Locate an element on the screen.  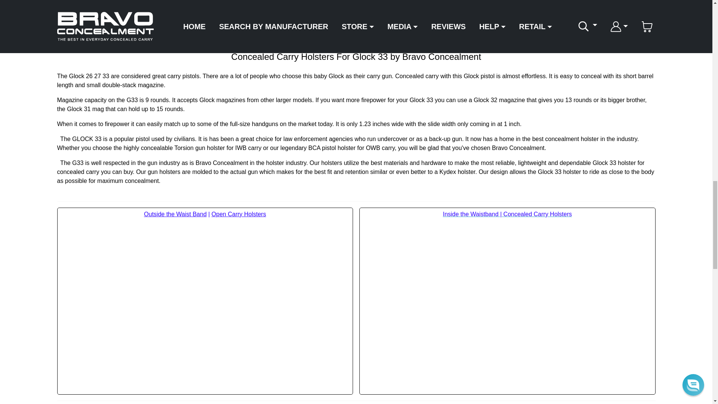
OWB Concealed Carry Gun Holsters is located at coordinates (175, 214).